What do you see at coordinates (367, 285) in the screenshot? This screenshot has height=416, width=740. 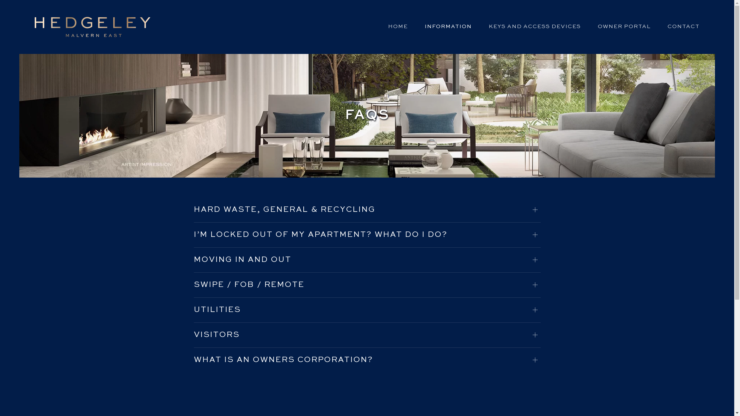 I see `SWIPE / FOB / REMOTE` at bounding box center [367, 285].